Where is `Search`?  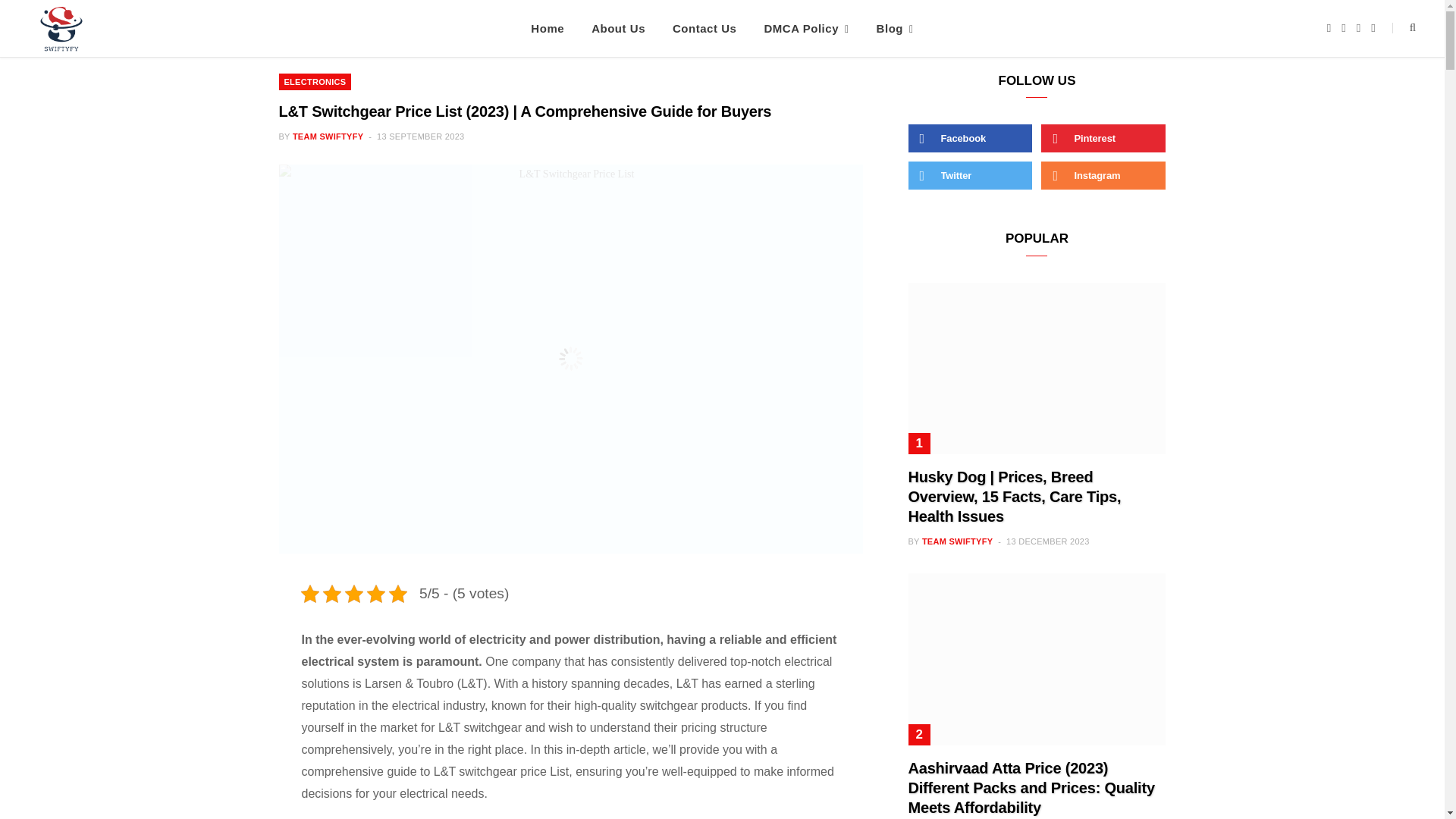
Search is located at coordinates (1403, 28).